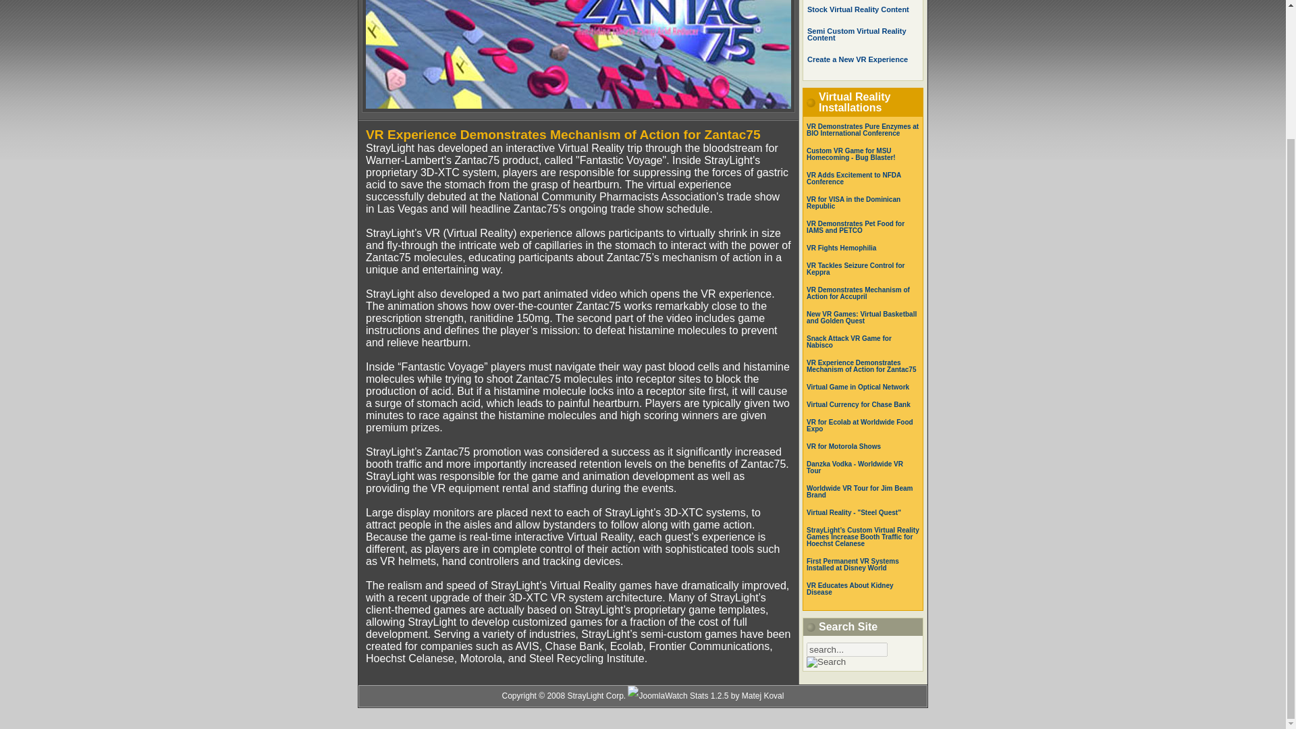  Describe the element at coordinates (857, 293) in the screenshot. I see `VR Demonstrates Mechanism of Action for Accupril` at that location.